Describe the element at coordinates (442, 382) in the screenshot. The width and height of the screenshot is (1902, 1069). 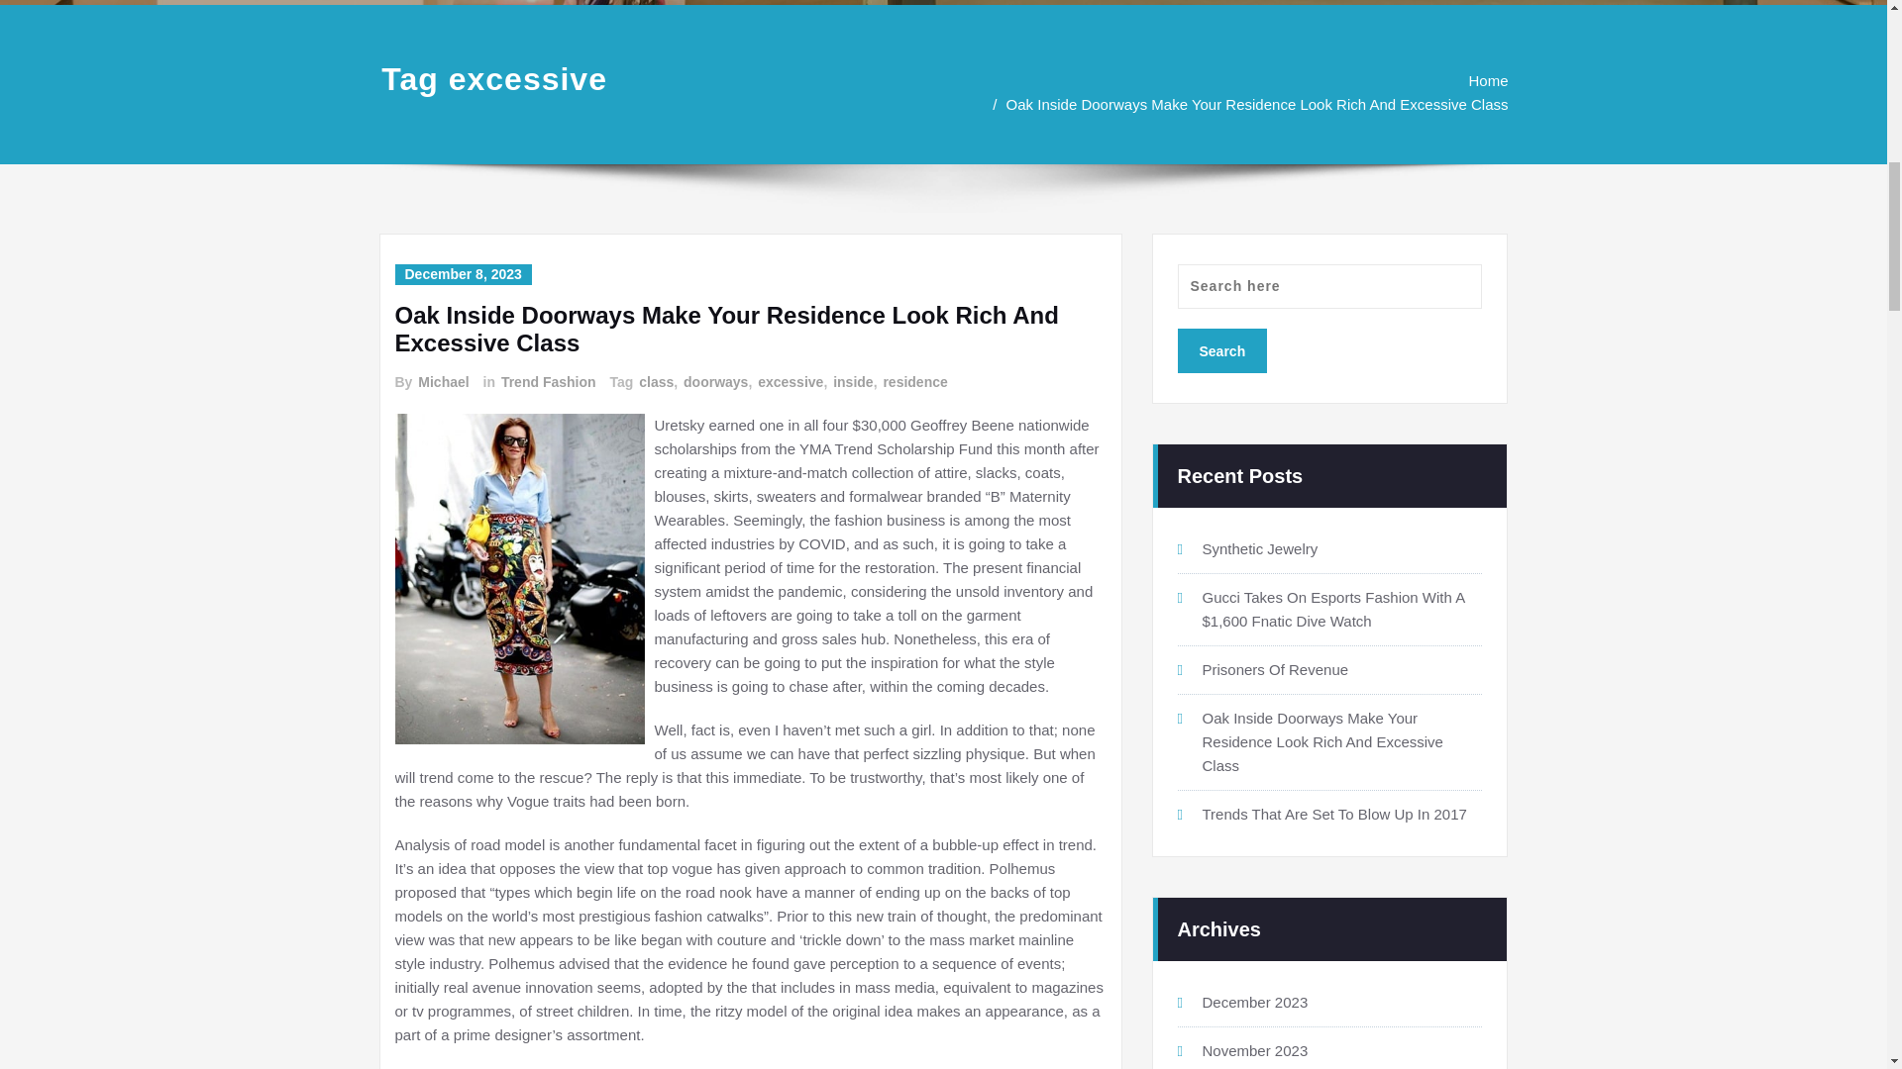
I see `Michael` at that location.